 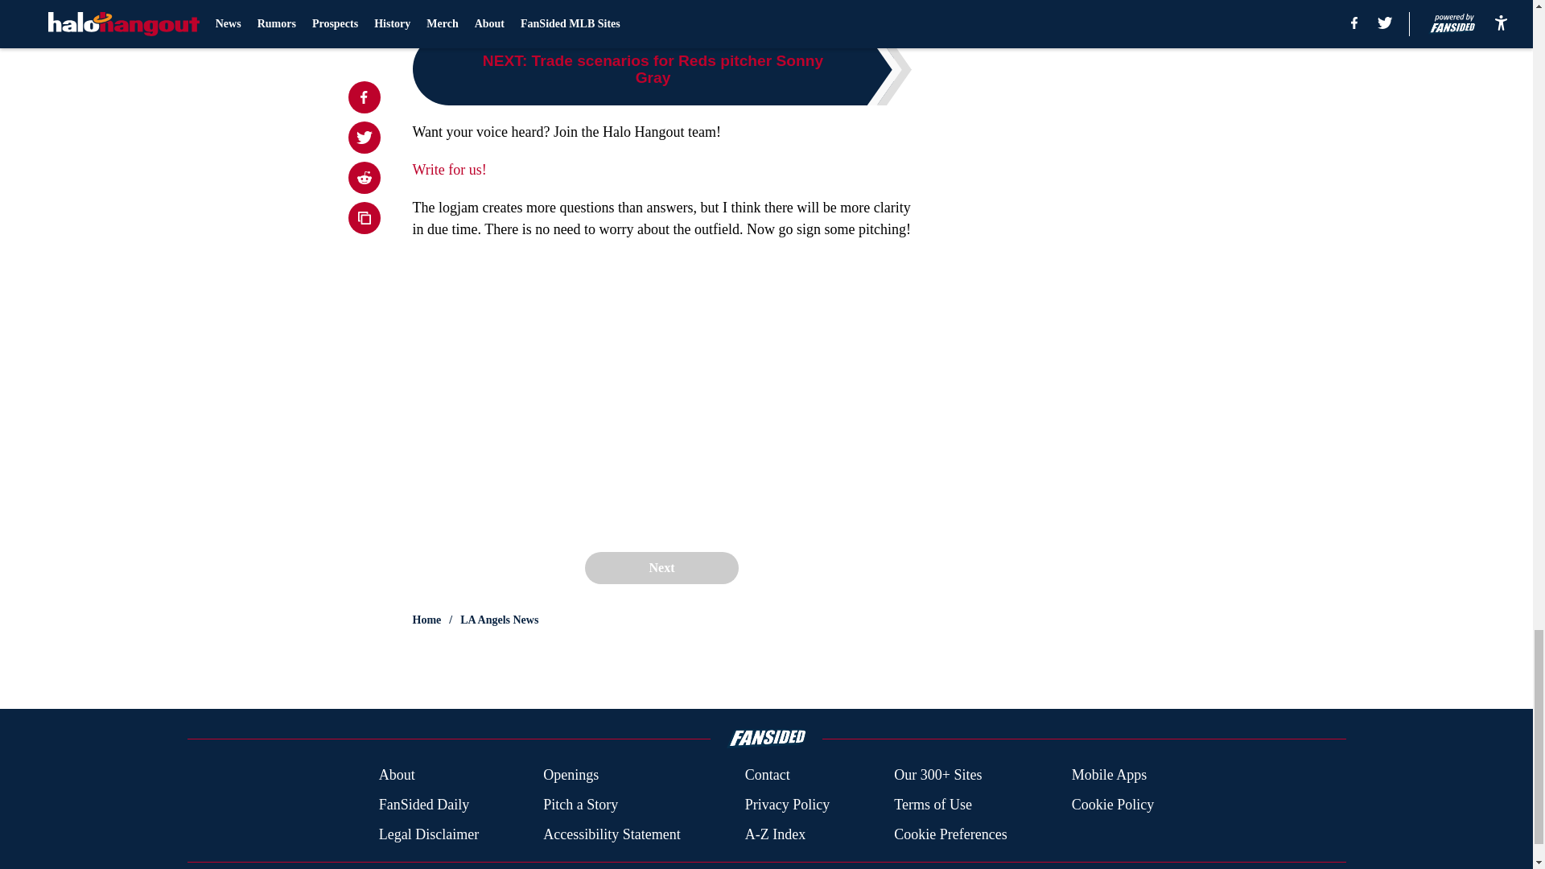 I want to click on About, so click(x=397, y=776).